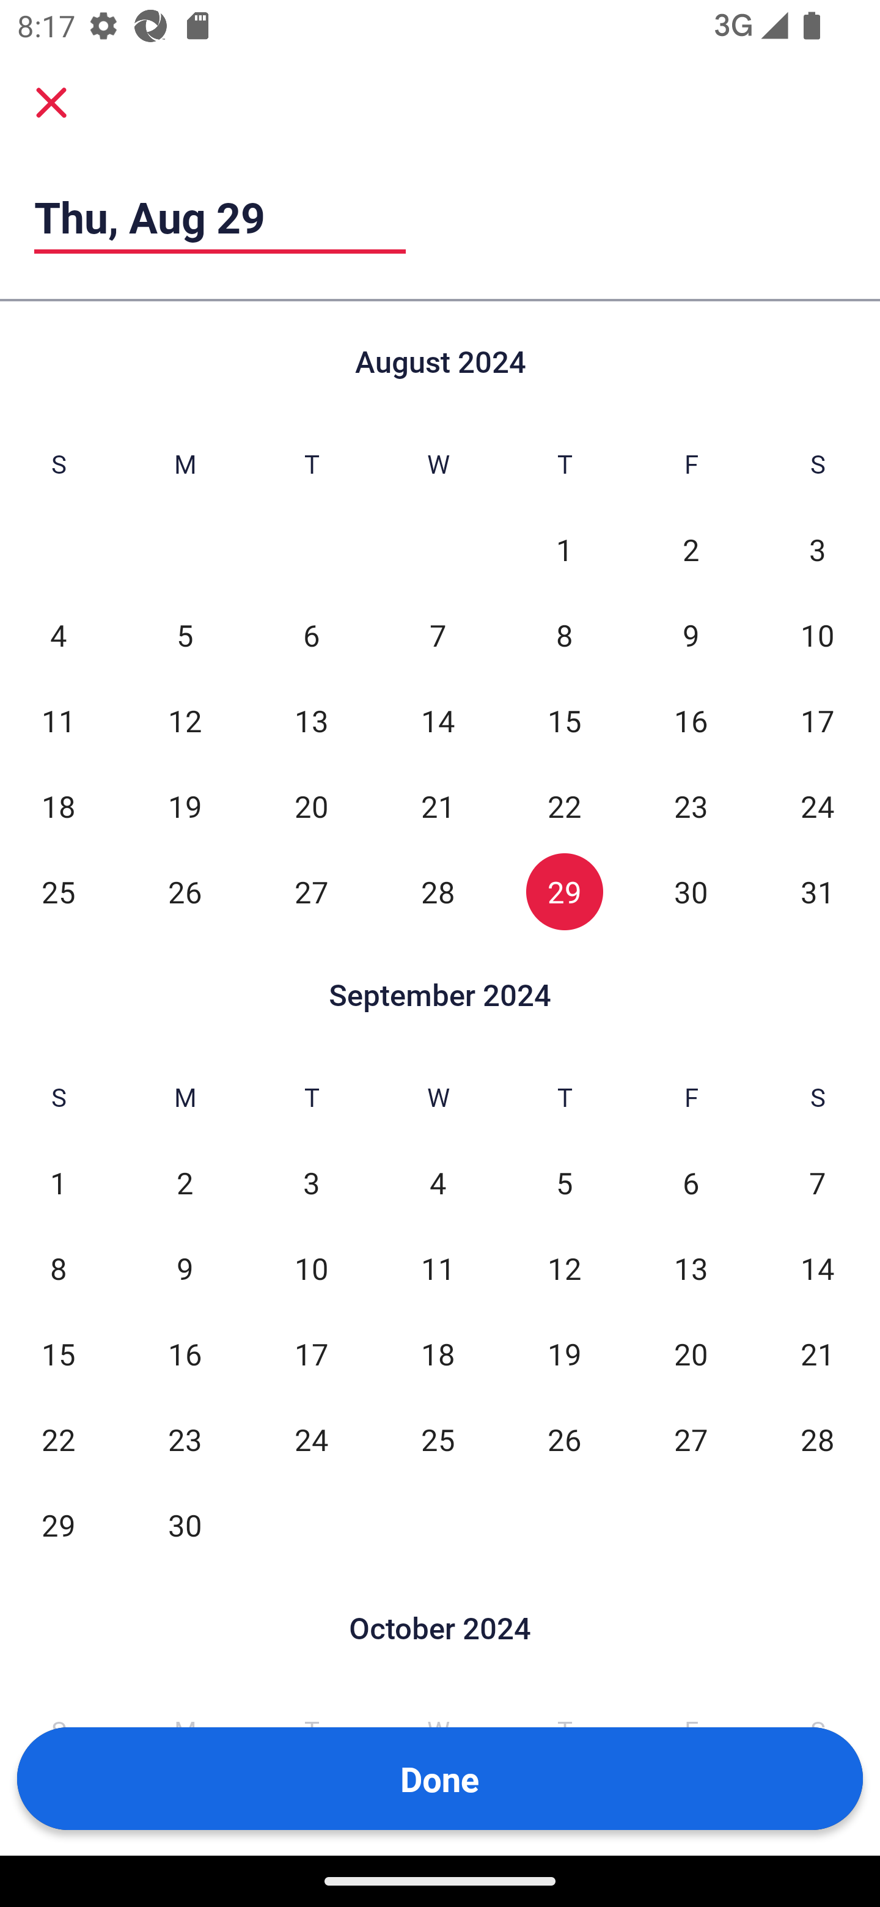  I want to click on 10 Sat, Aug 10, Not Selected, so click(818, 634).